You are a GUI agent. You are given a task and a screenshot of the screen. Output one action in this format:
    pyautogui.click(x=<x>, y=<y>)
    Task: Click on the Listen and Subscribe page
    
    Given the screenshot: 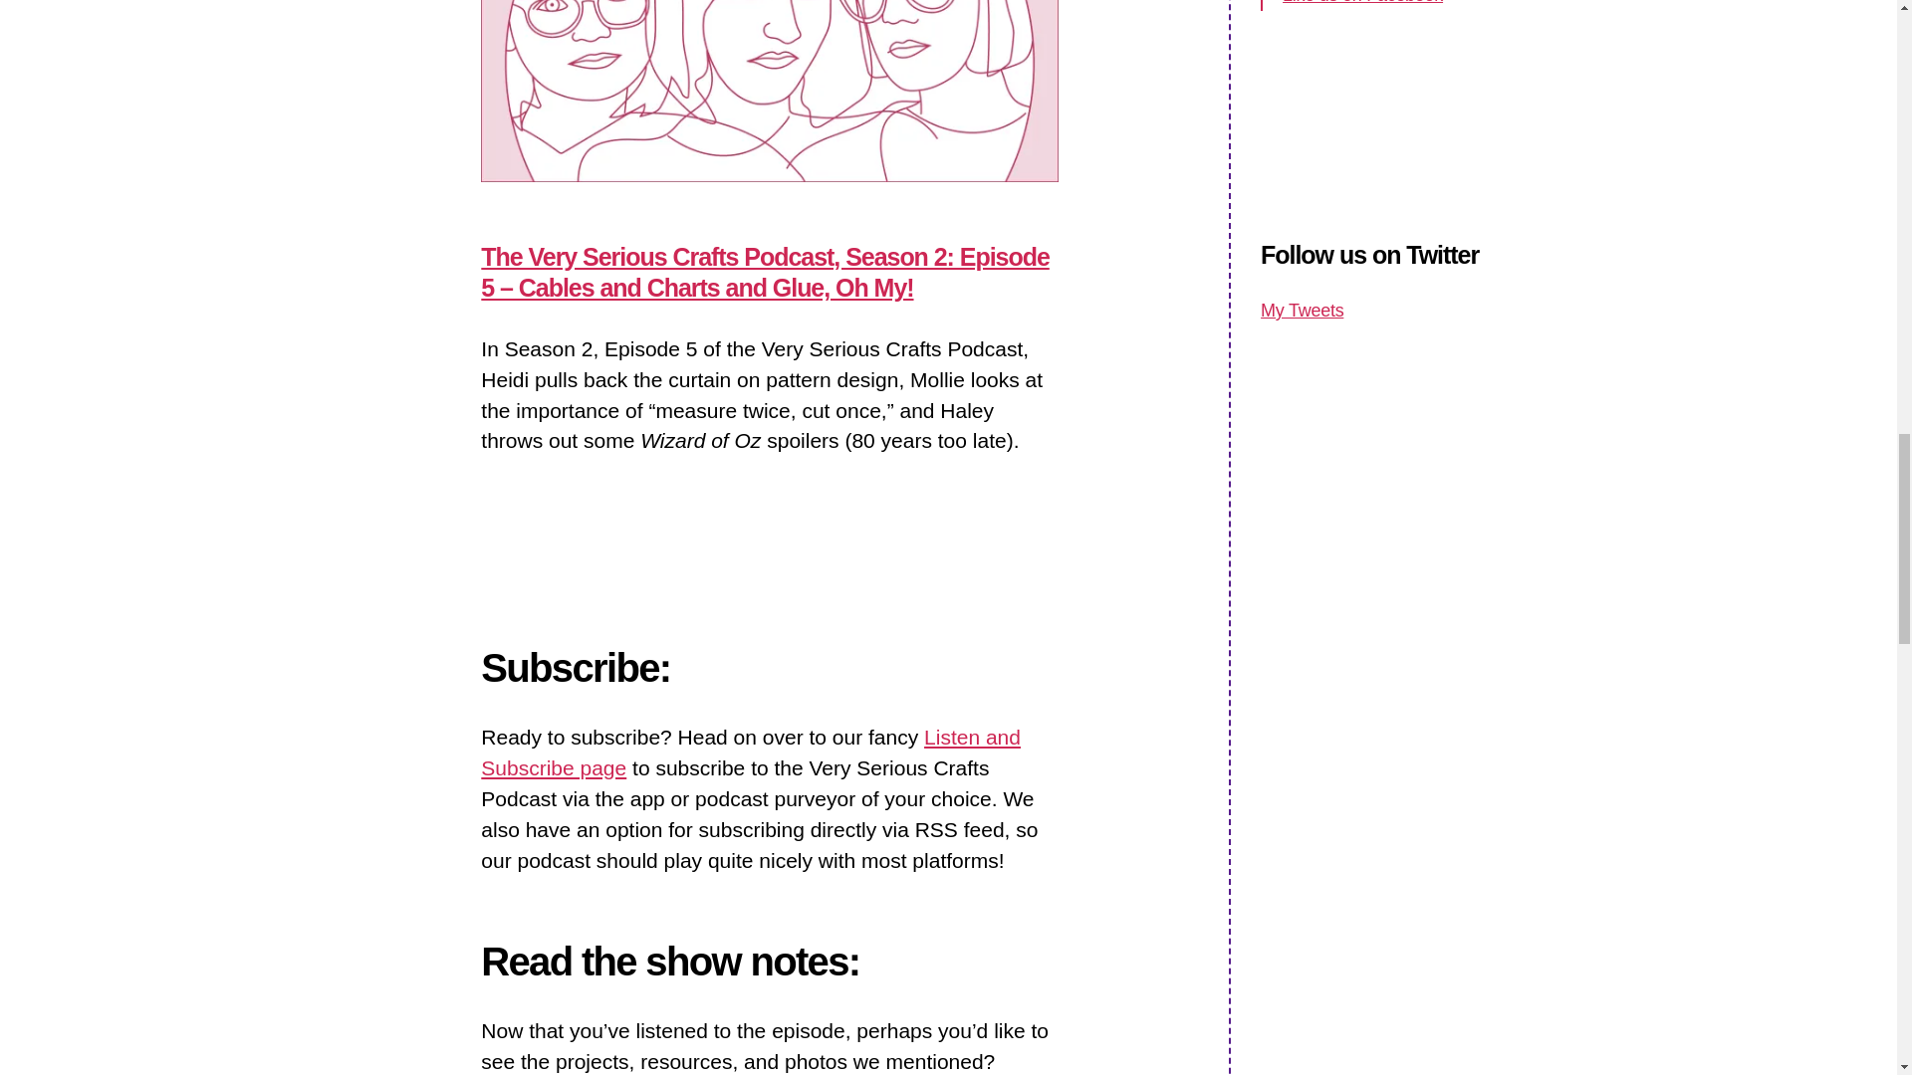 What is the action you would take?
    pyautogui.click(x=751, y=752)
    